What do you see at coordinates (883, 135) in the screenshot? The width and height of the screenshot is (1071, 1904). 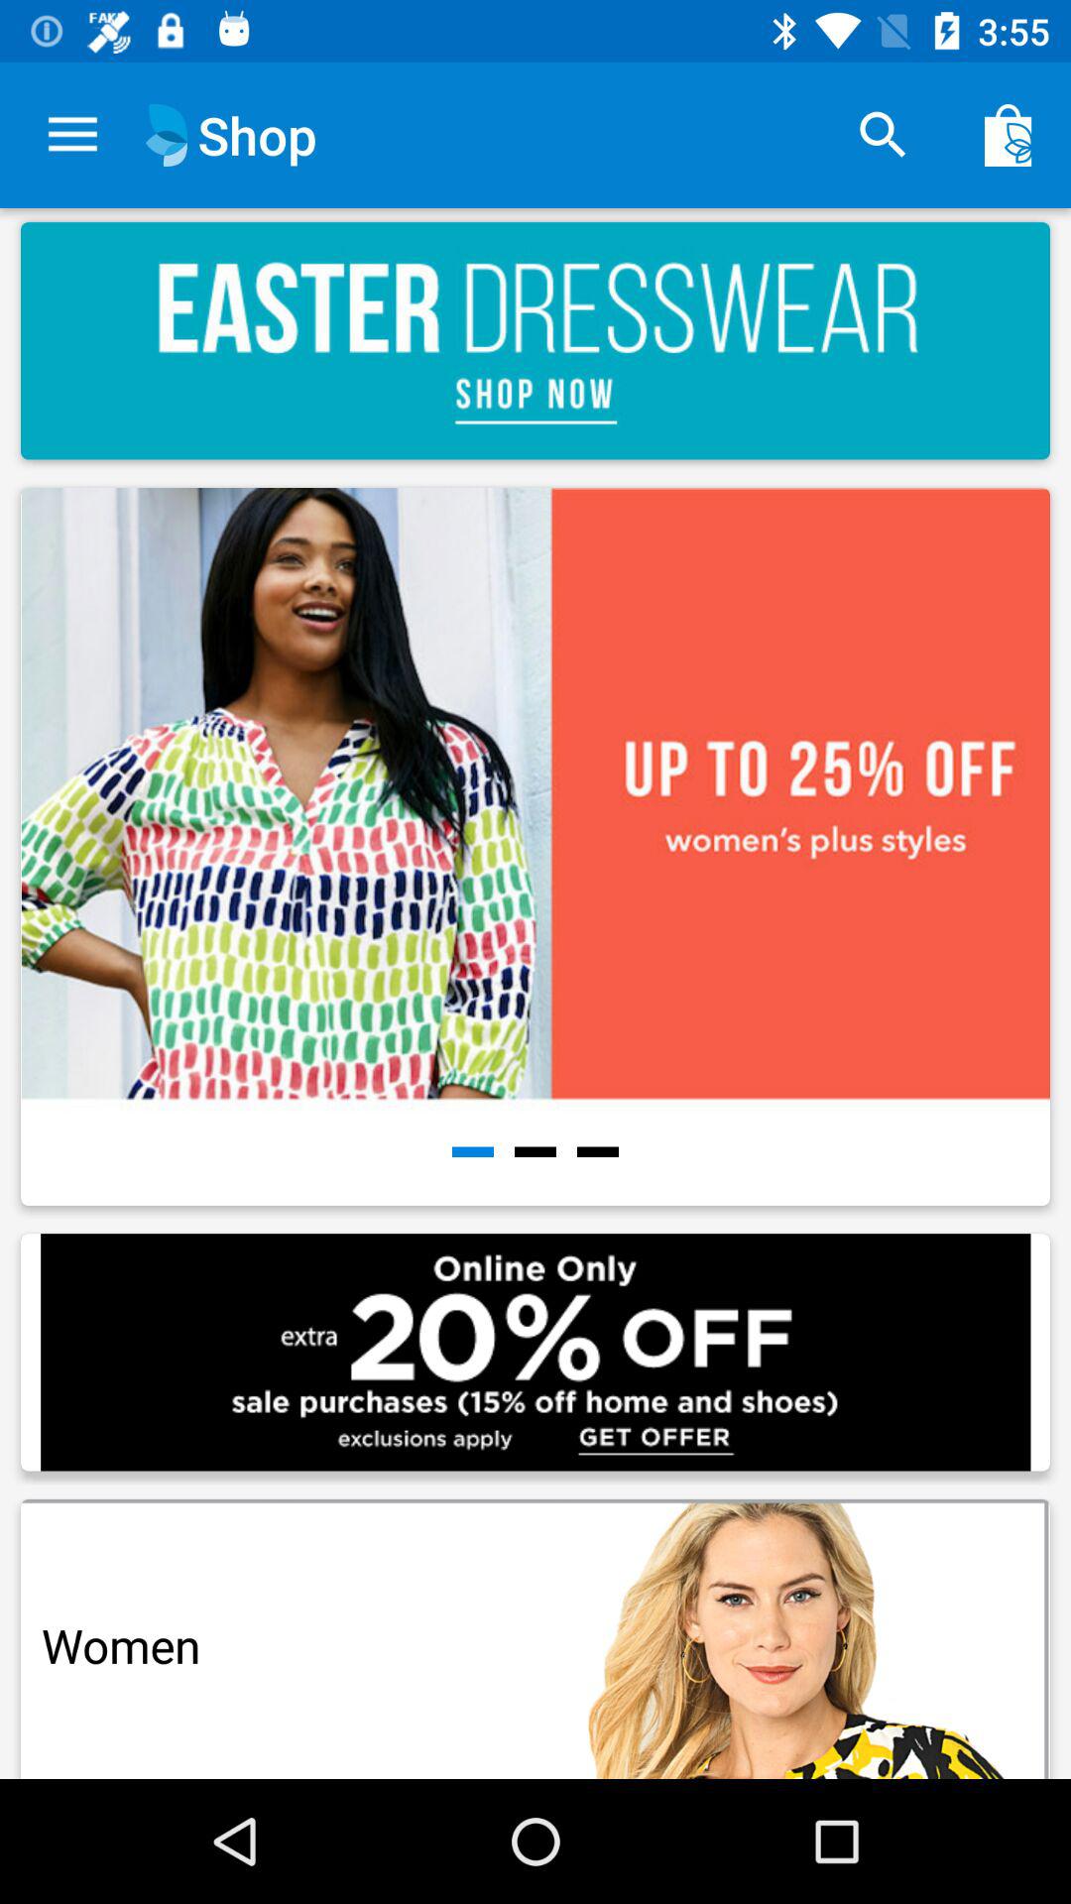 I see `click the app next to shop item` at bounding box center [883, 135].